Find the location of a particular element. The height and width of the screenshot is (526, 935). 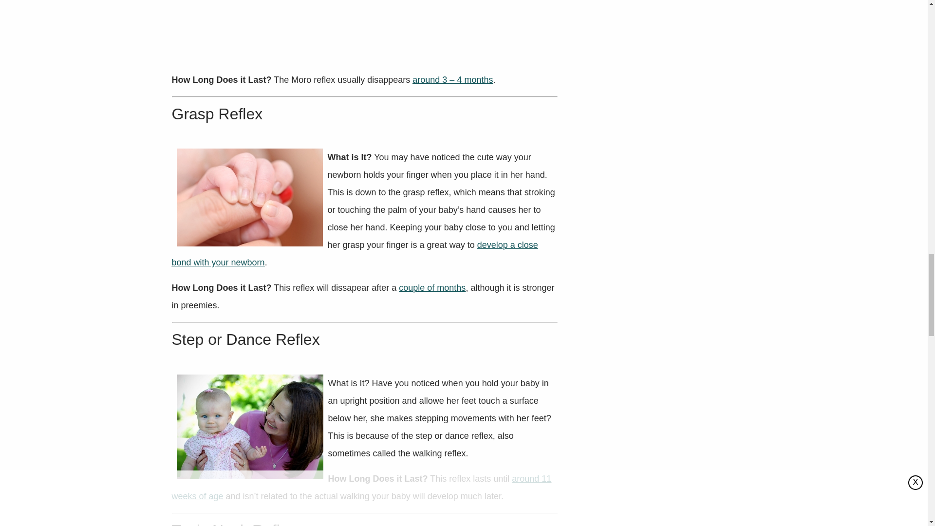

3rd party ad content is located at coordinates (364, 31).